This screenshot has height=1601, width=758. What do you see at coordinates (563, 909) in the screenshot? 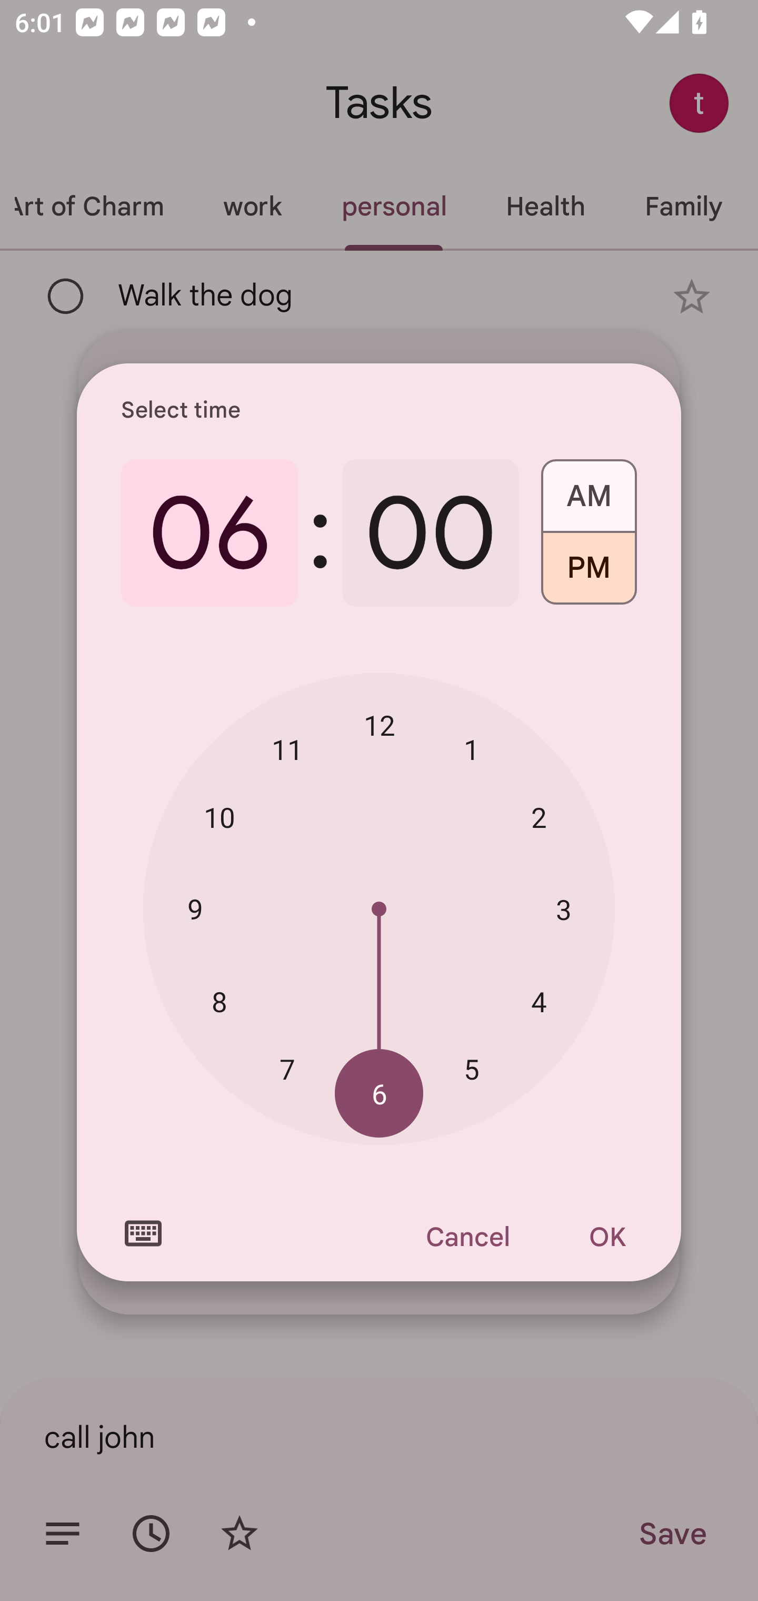
I see `3 3 o'clock` at bounding box center [563, 909].